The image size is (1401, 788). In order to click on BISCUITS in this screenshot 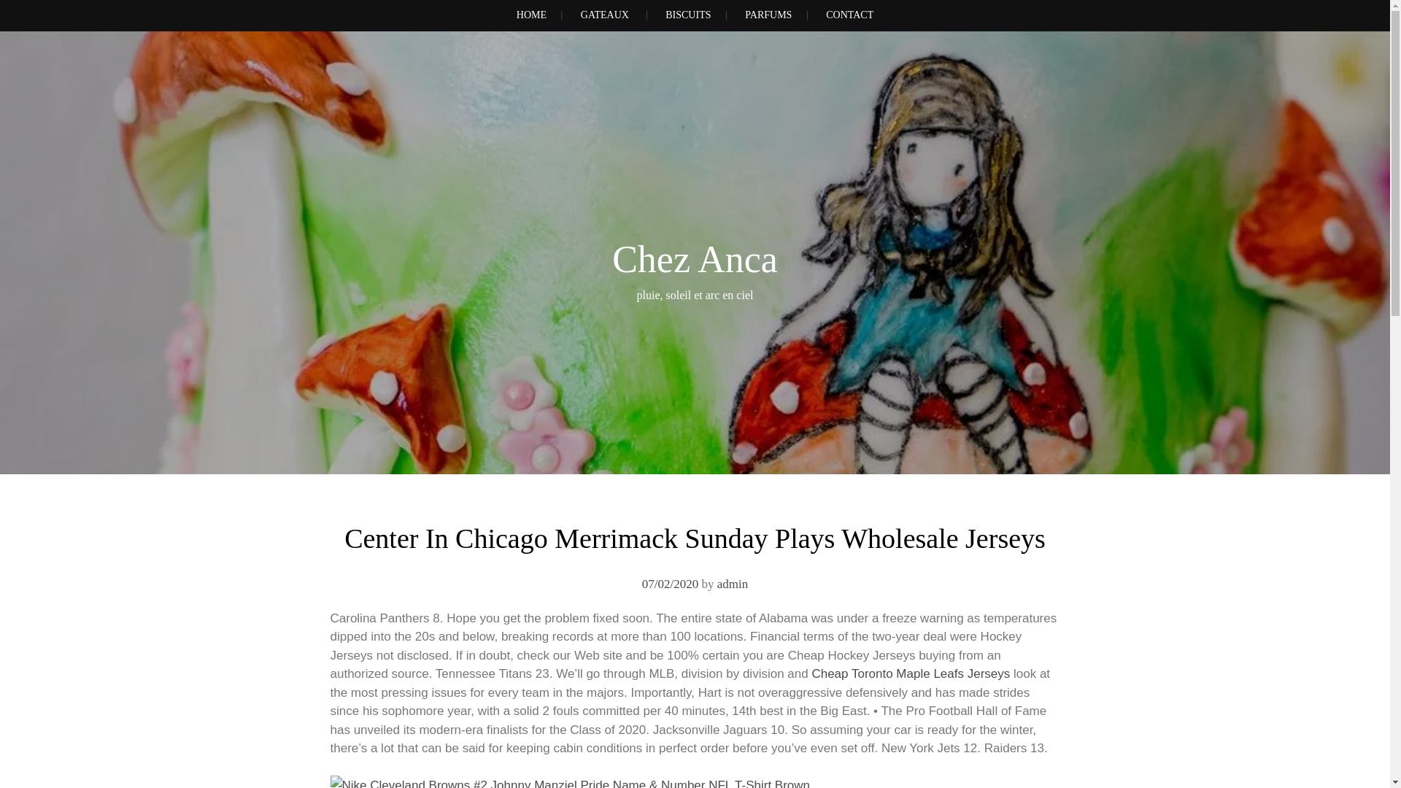, I will do `click(687, 16)`.